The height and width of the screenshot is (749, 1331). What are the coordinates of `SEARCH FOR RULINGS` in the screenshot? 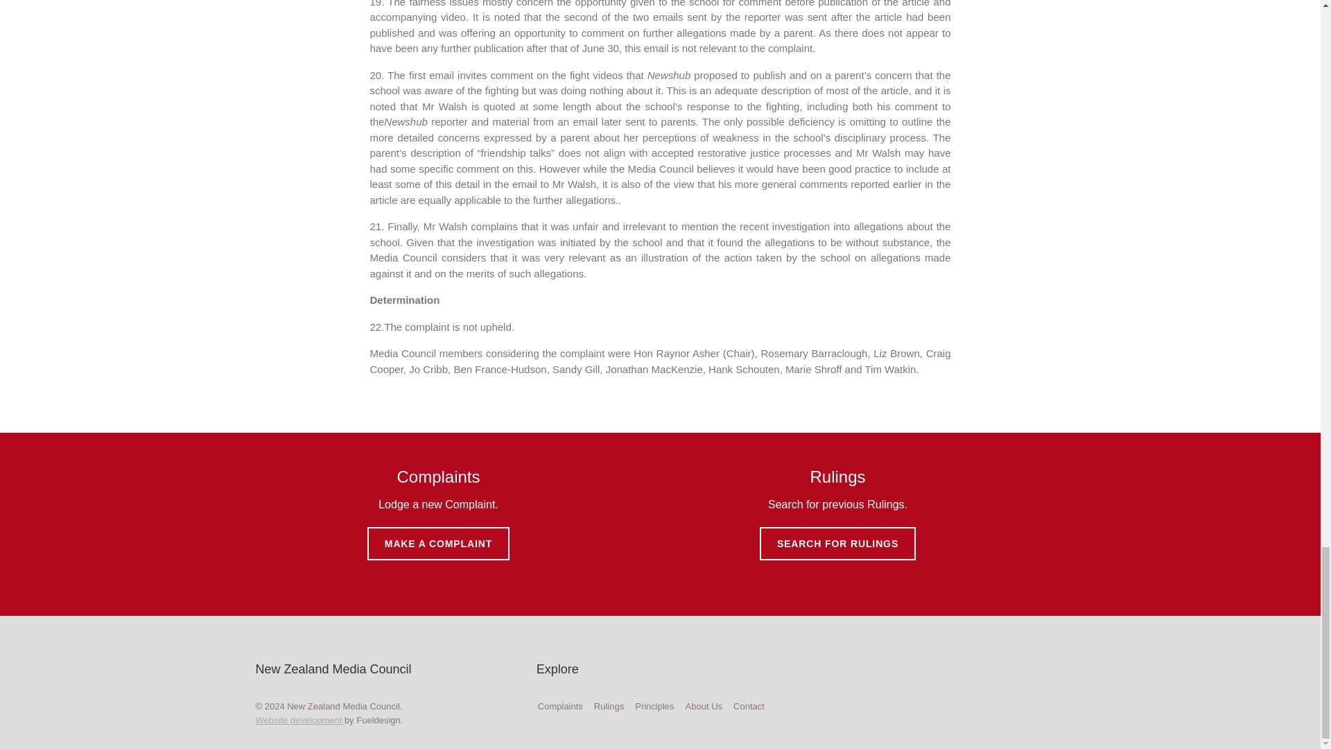 It's located at (837, 544).